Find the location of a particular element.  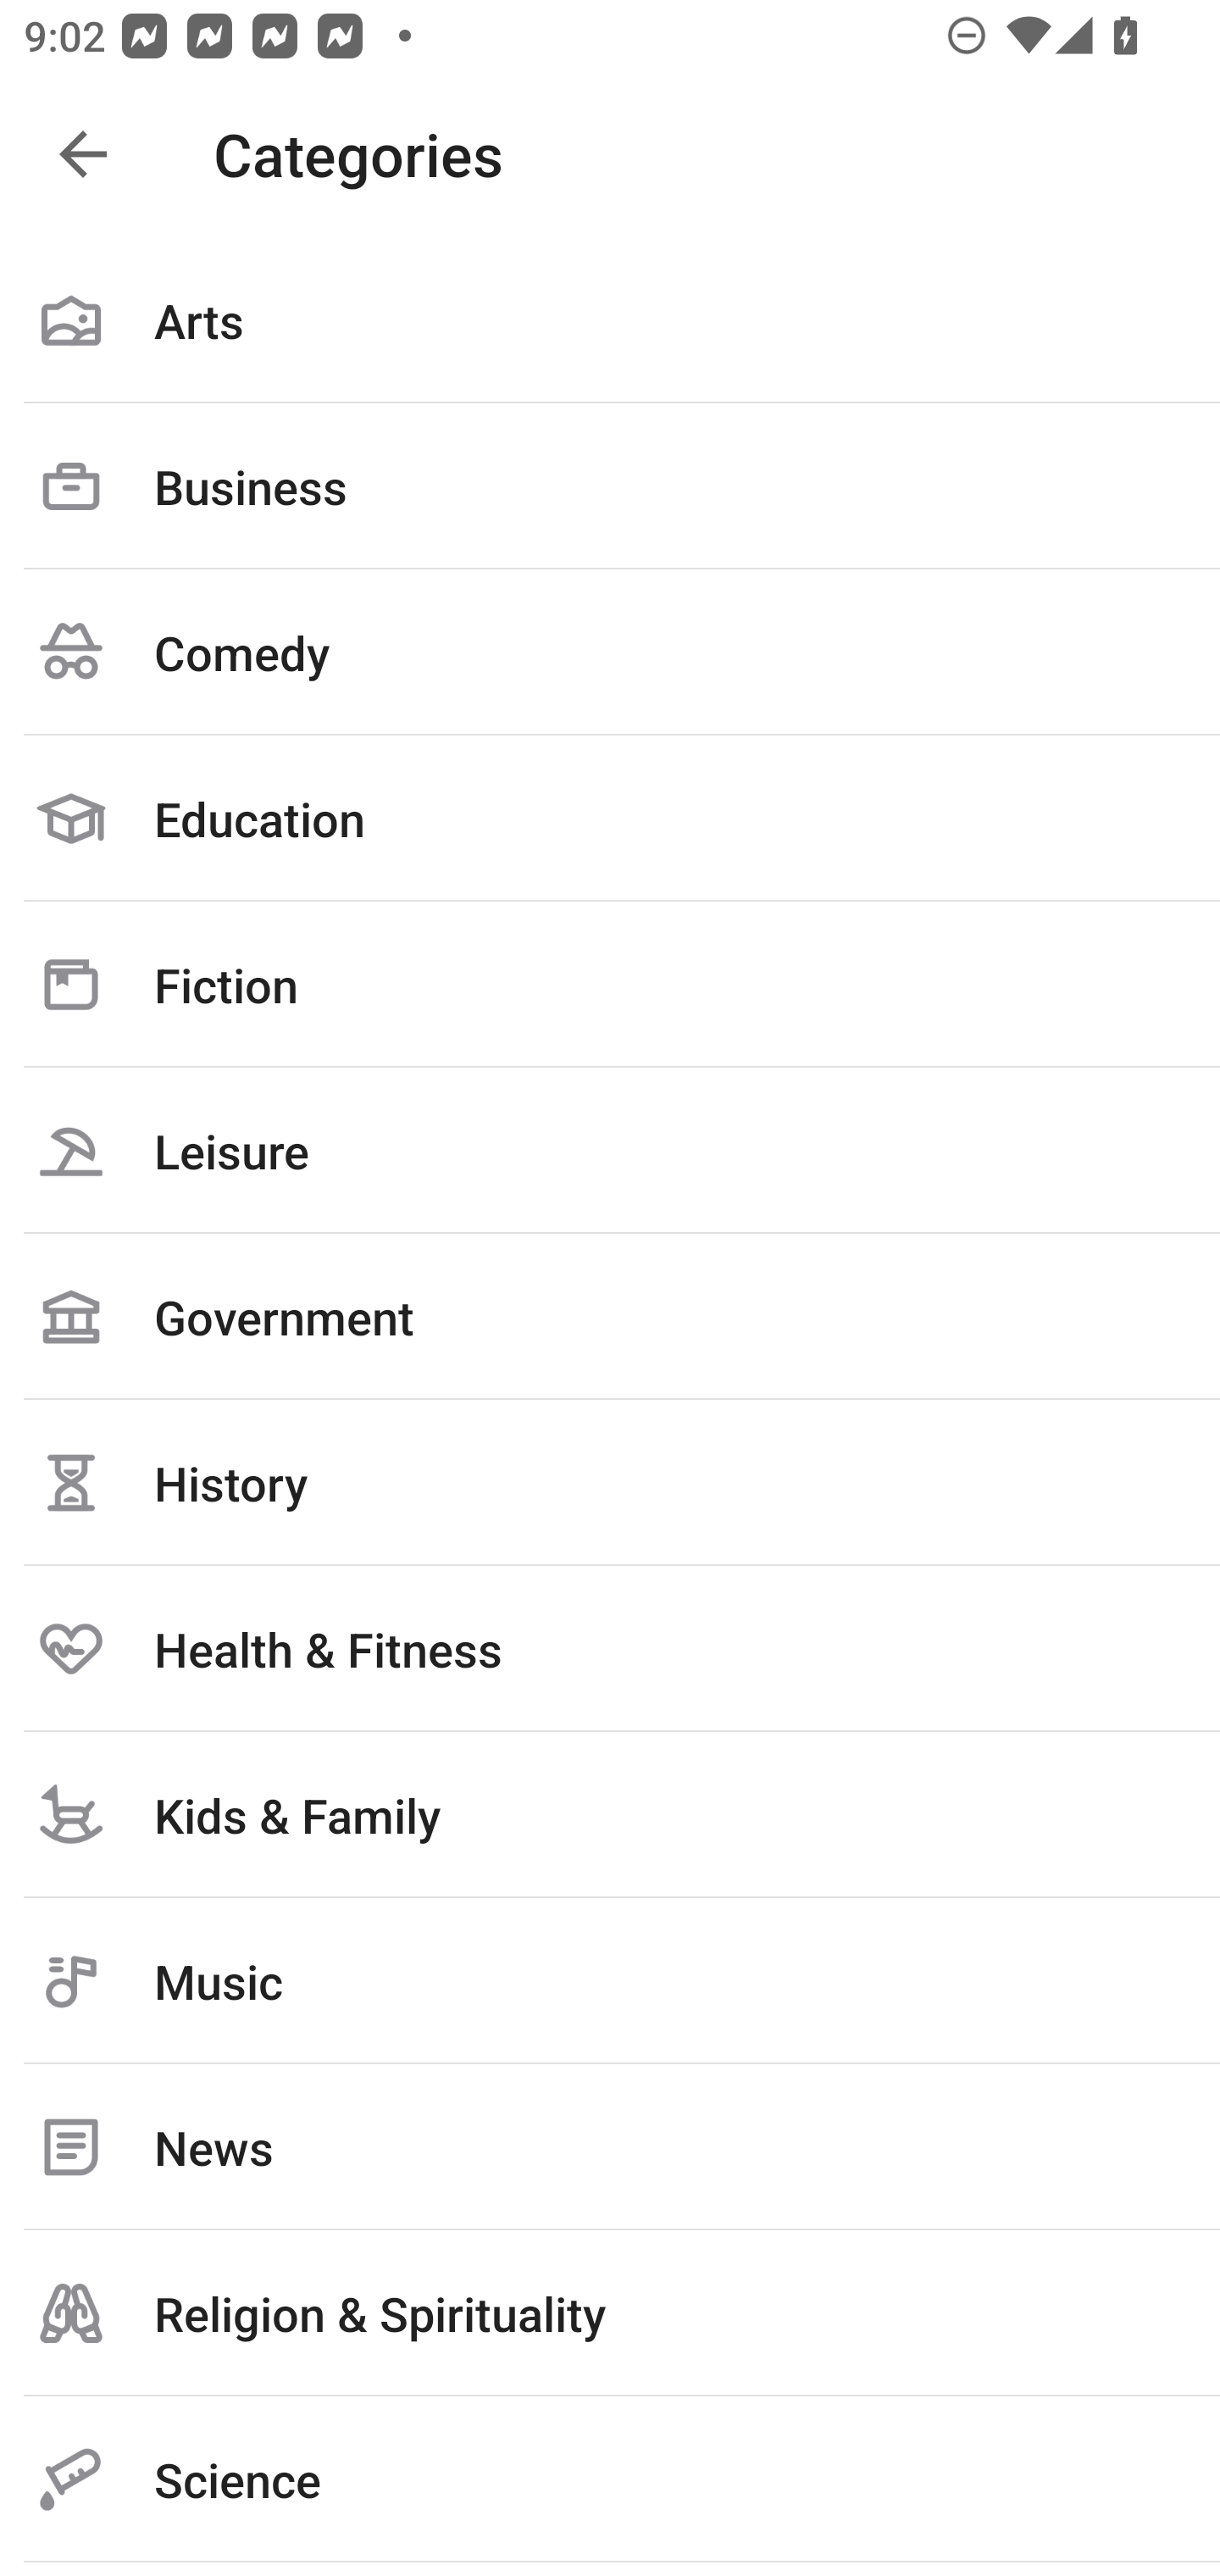

Leisure is located at coordinates (610, 1150).